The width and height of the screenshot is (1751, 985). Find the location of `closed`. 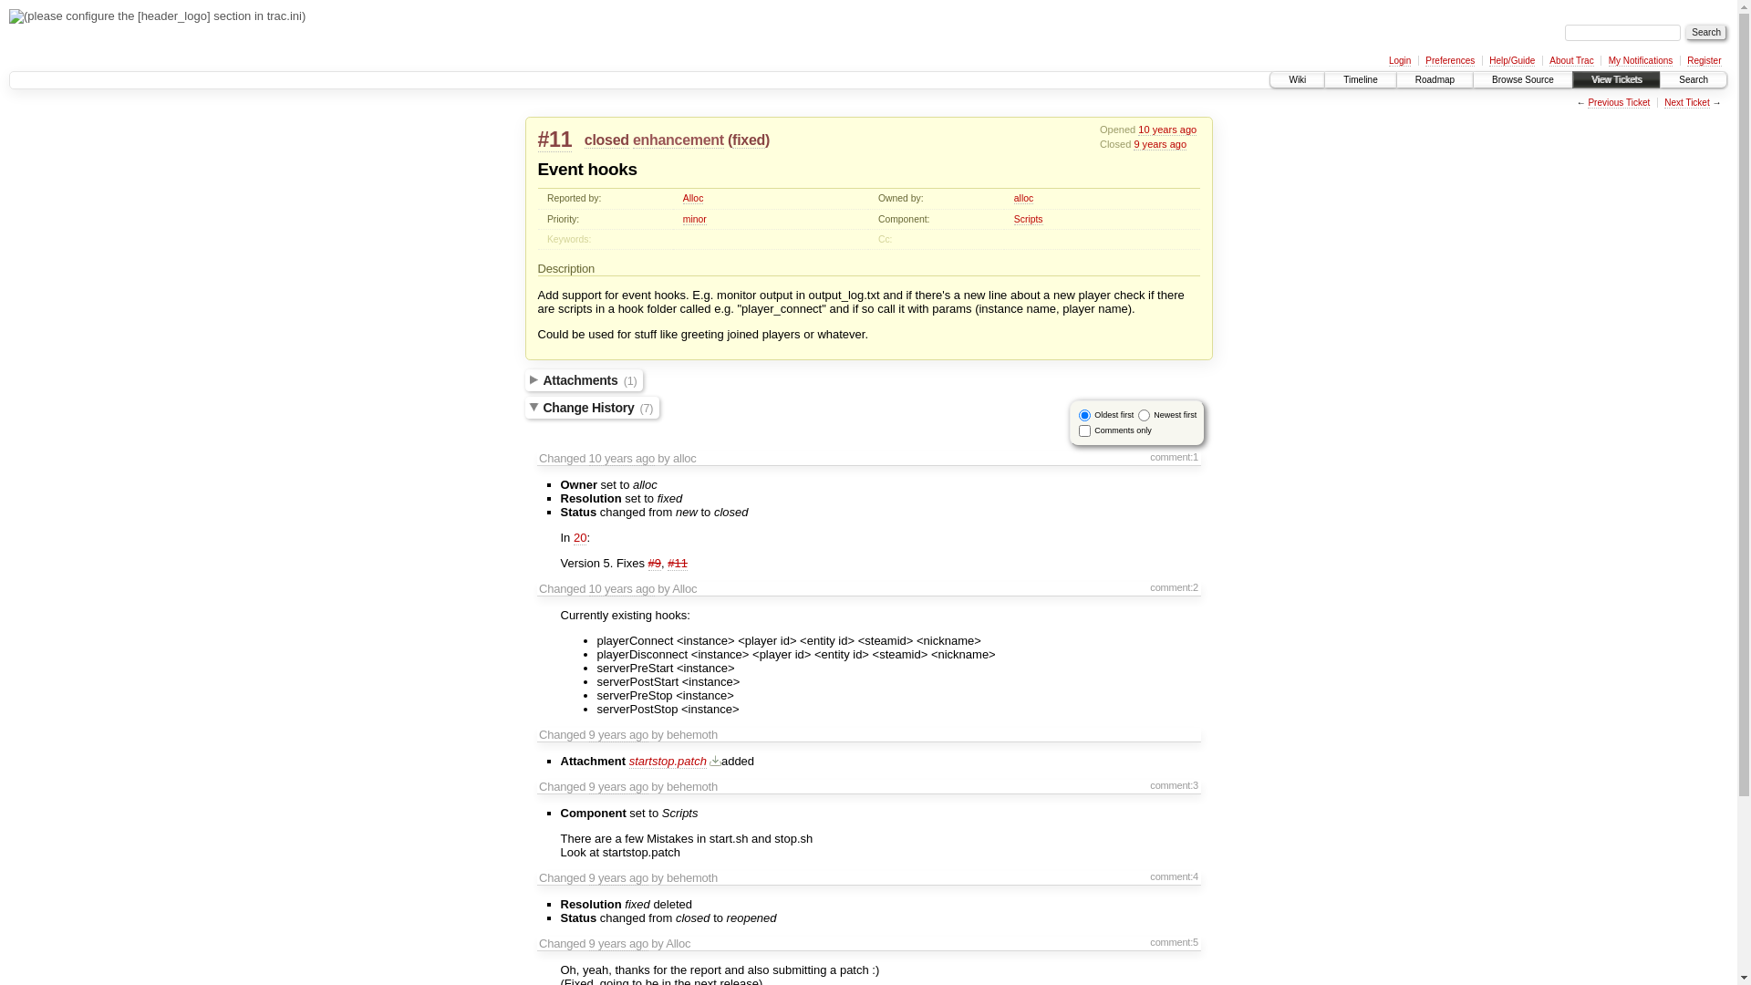

closed is located at coordinates (607, 140).